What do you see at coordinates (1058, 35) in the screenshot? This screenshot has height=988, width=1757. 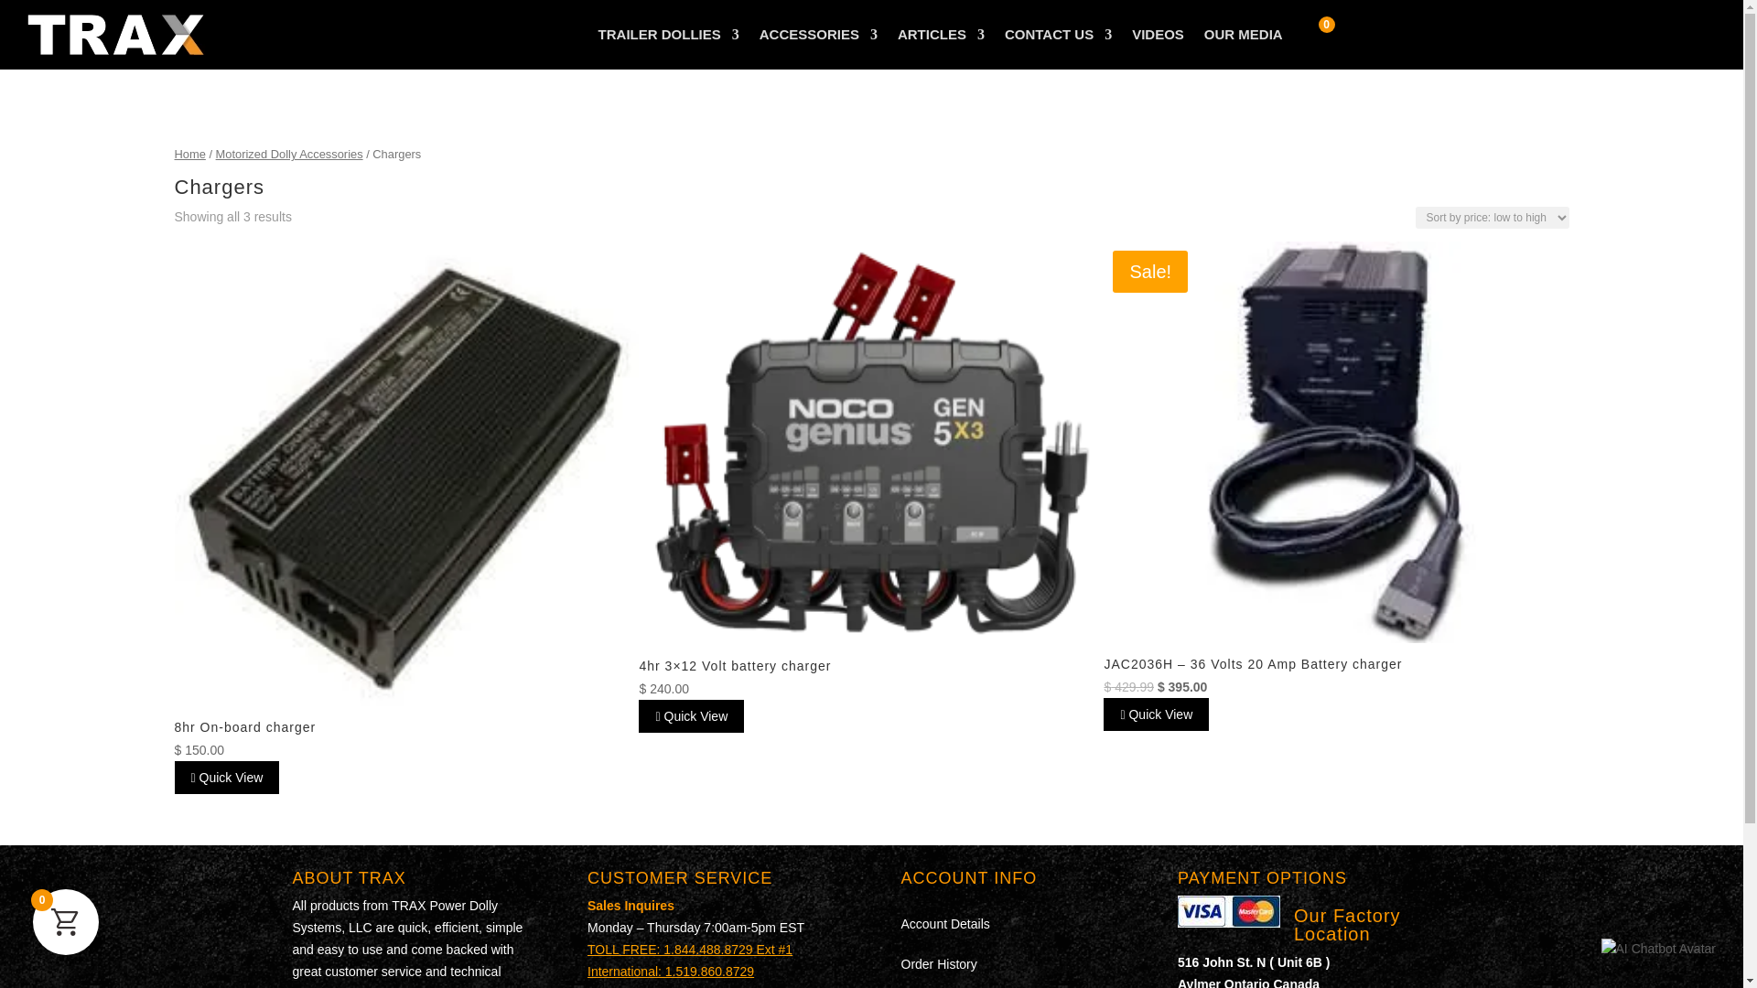 I see `CONTACT US` at bounding box center [1058, 35].